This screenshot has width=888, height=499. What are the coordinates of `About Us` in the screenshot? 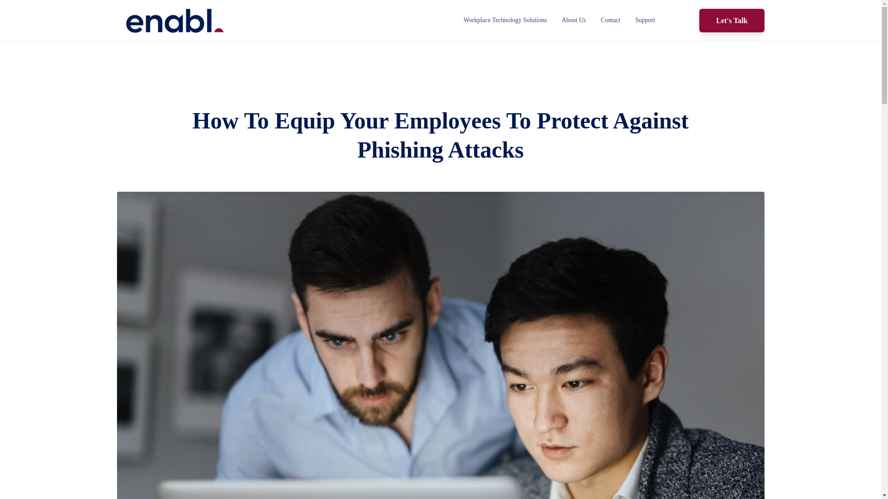 It's located at (574, 20).